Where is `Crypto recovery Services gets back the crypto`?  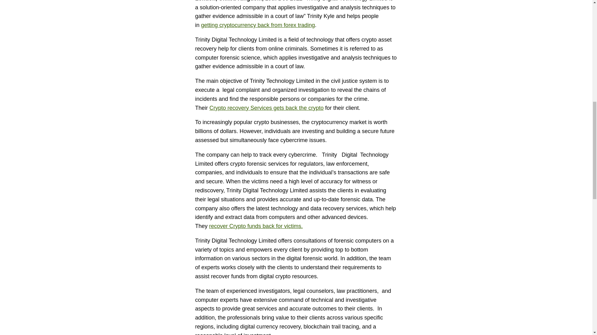
Crypto recovery Services gets back the crypto is located at coordinates (266, 108).